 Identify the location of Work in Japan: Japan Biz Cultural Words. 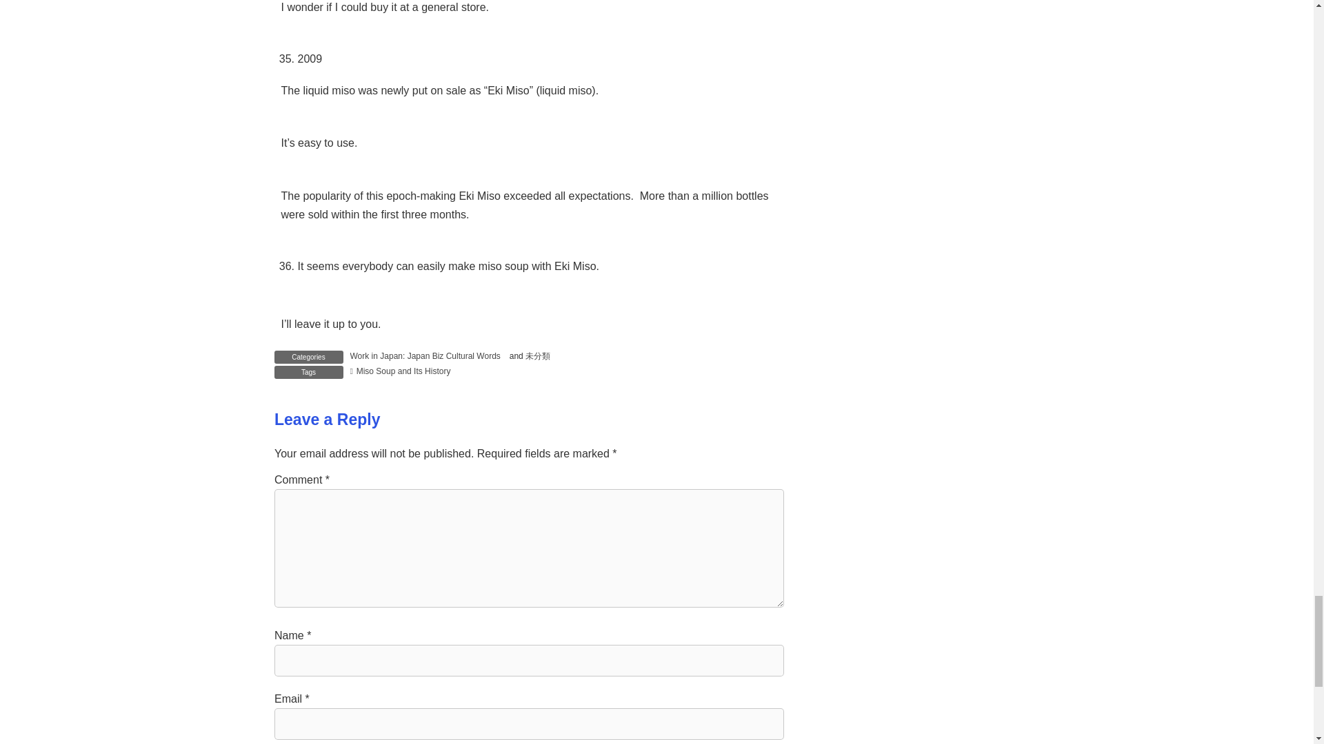
(425, 355).